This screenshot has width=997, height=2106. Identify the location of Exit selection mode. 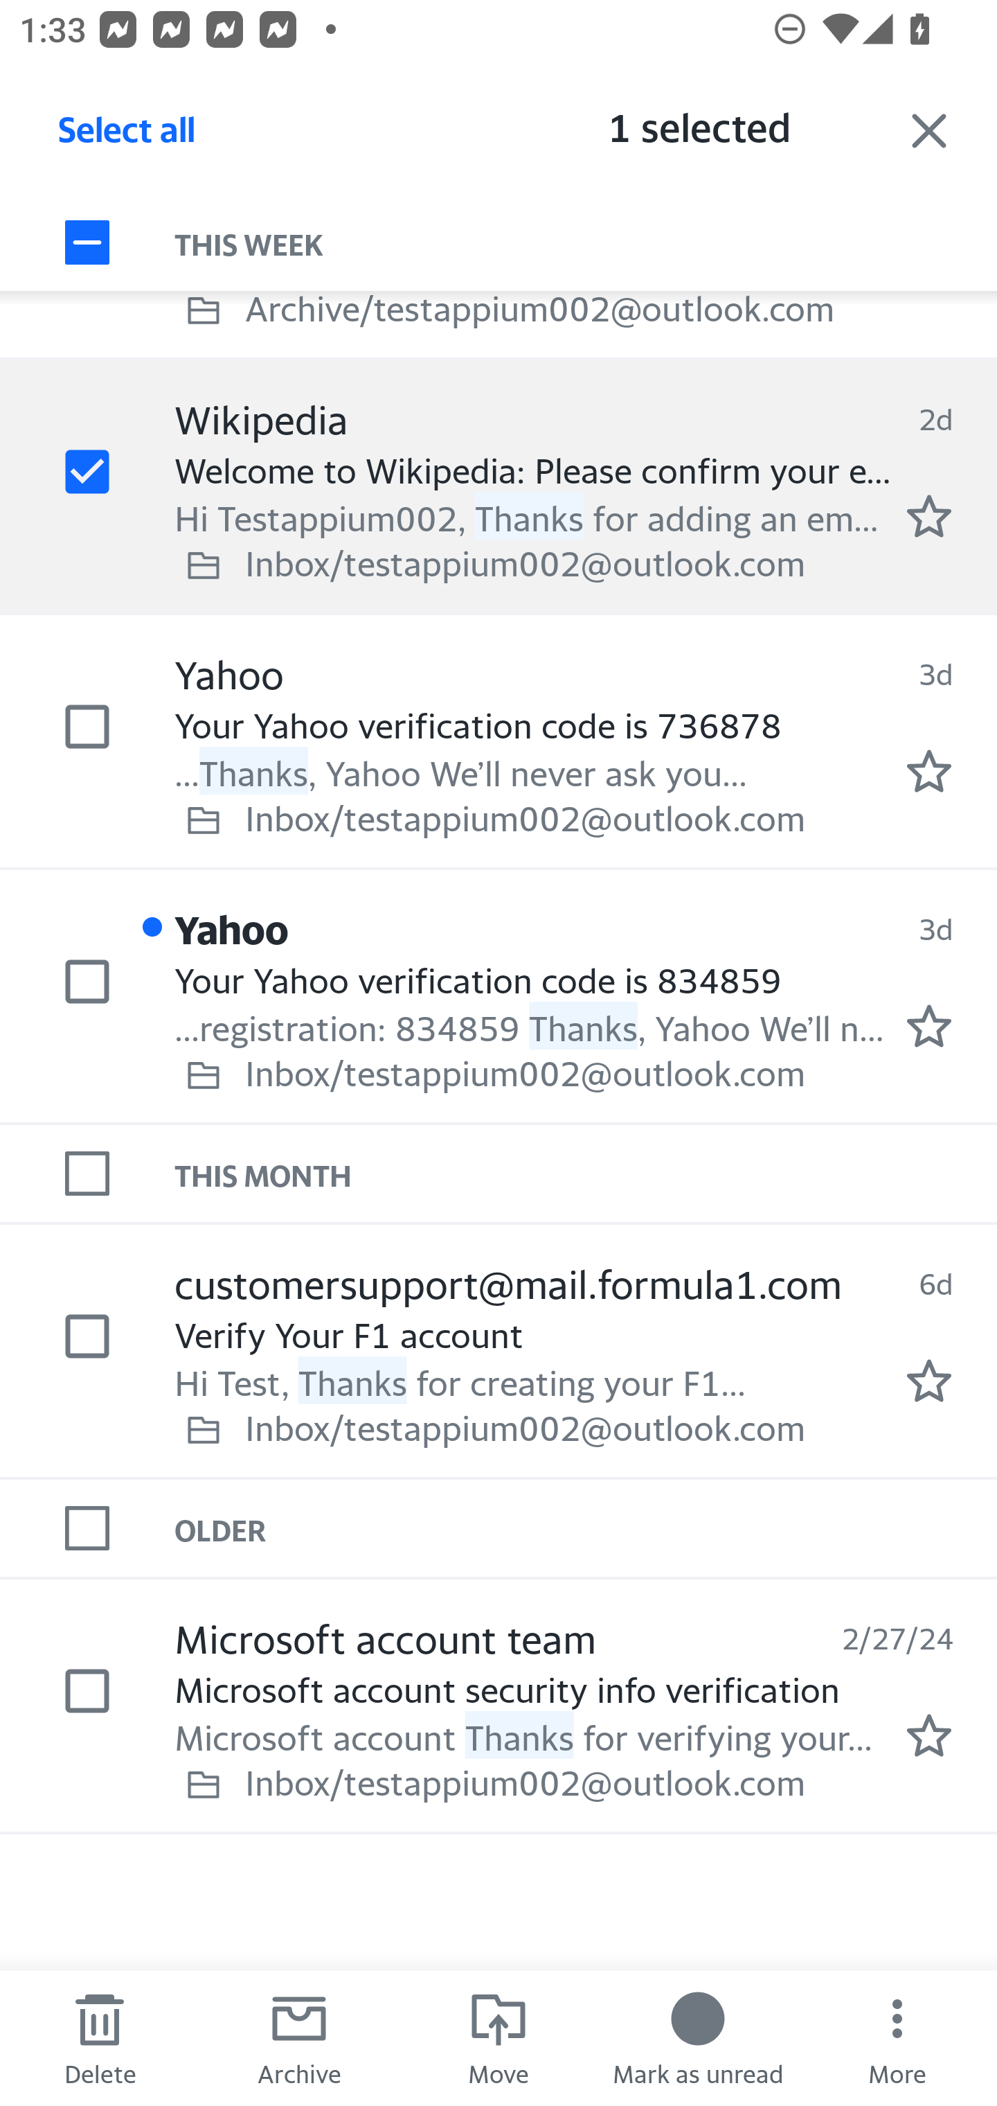
(929, 130).